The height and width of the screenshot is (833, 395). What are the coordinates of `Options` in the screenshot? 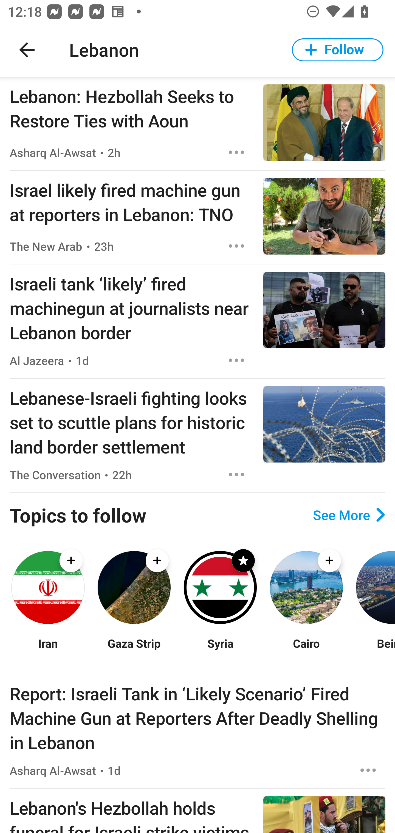 It's located at (236, 475).